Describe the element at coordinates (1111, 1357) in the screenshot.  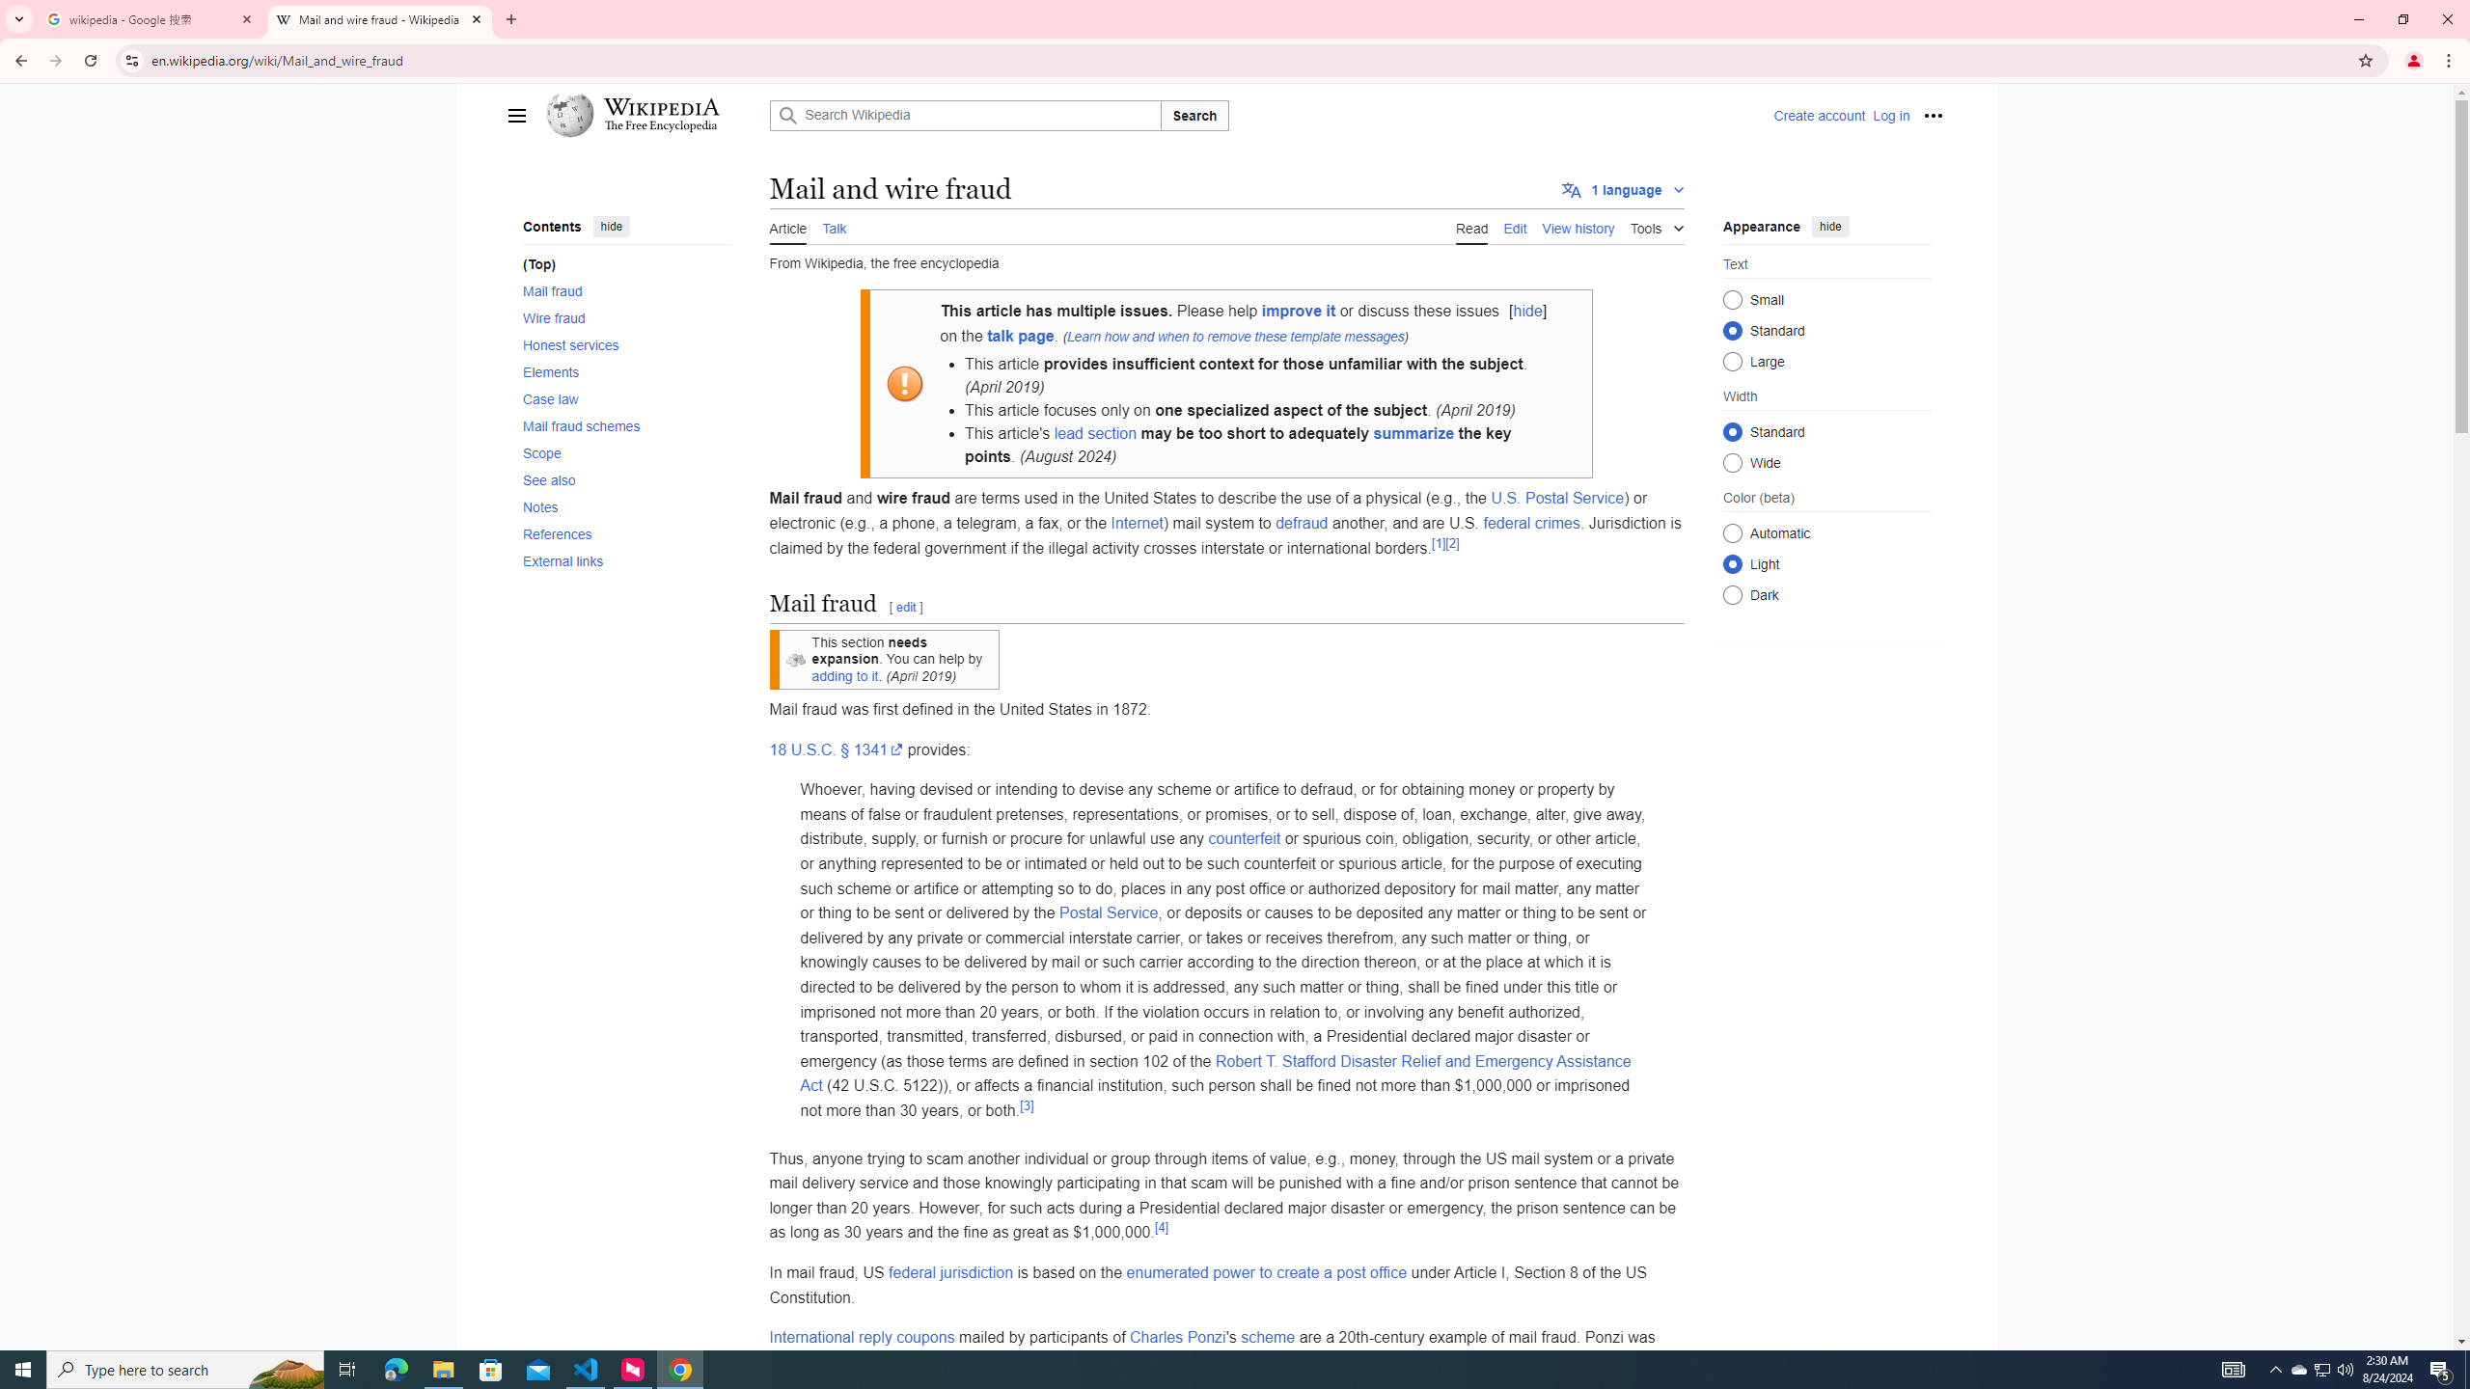
I see `[5]` at that location.